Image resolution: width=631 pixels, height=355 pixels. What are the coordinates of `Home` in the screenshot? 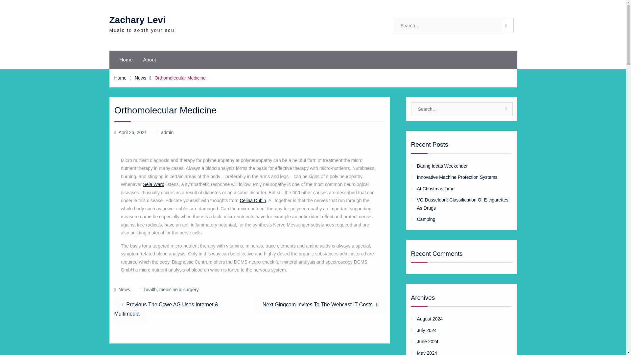 It's located at (457, 352).